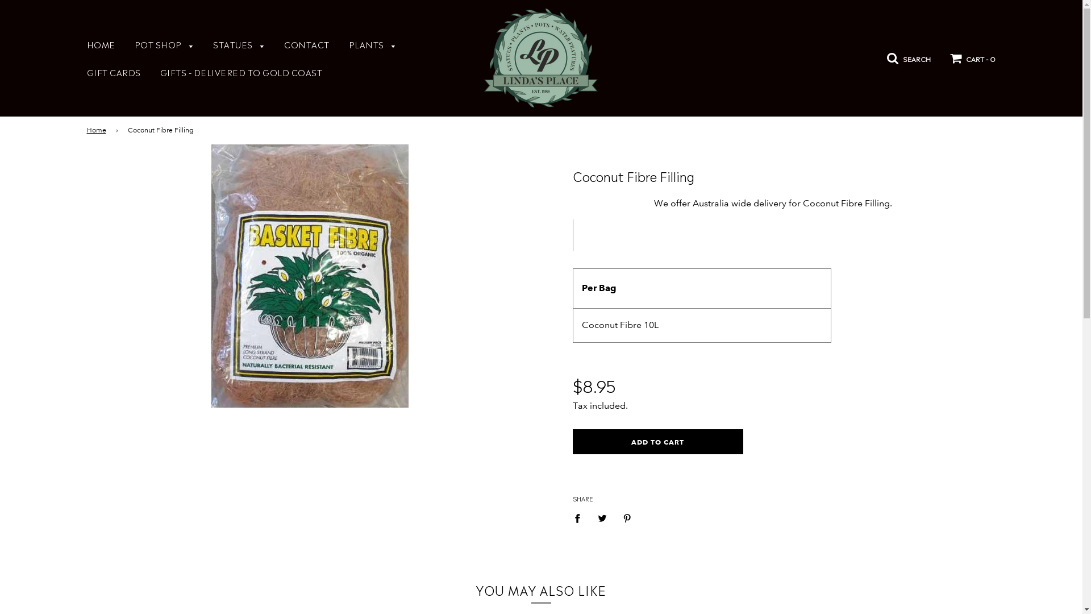 This screenshot has width=1091, height=614. Describe the element at coordinates (239, 45) in the screenshot. I see `STATUES` at that location.